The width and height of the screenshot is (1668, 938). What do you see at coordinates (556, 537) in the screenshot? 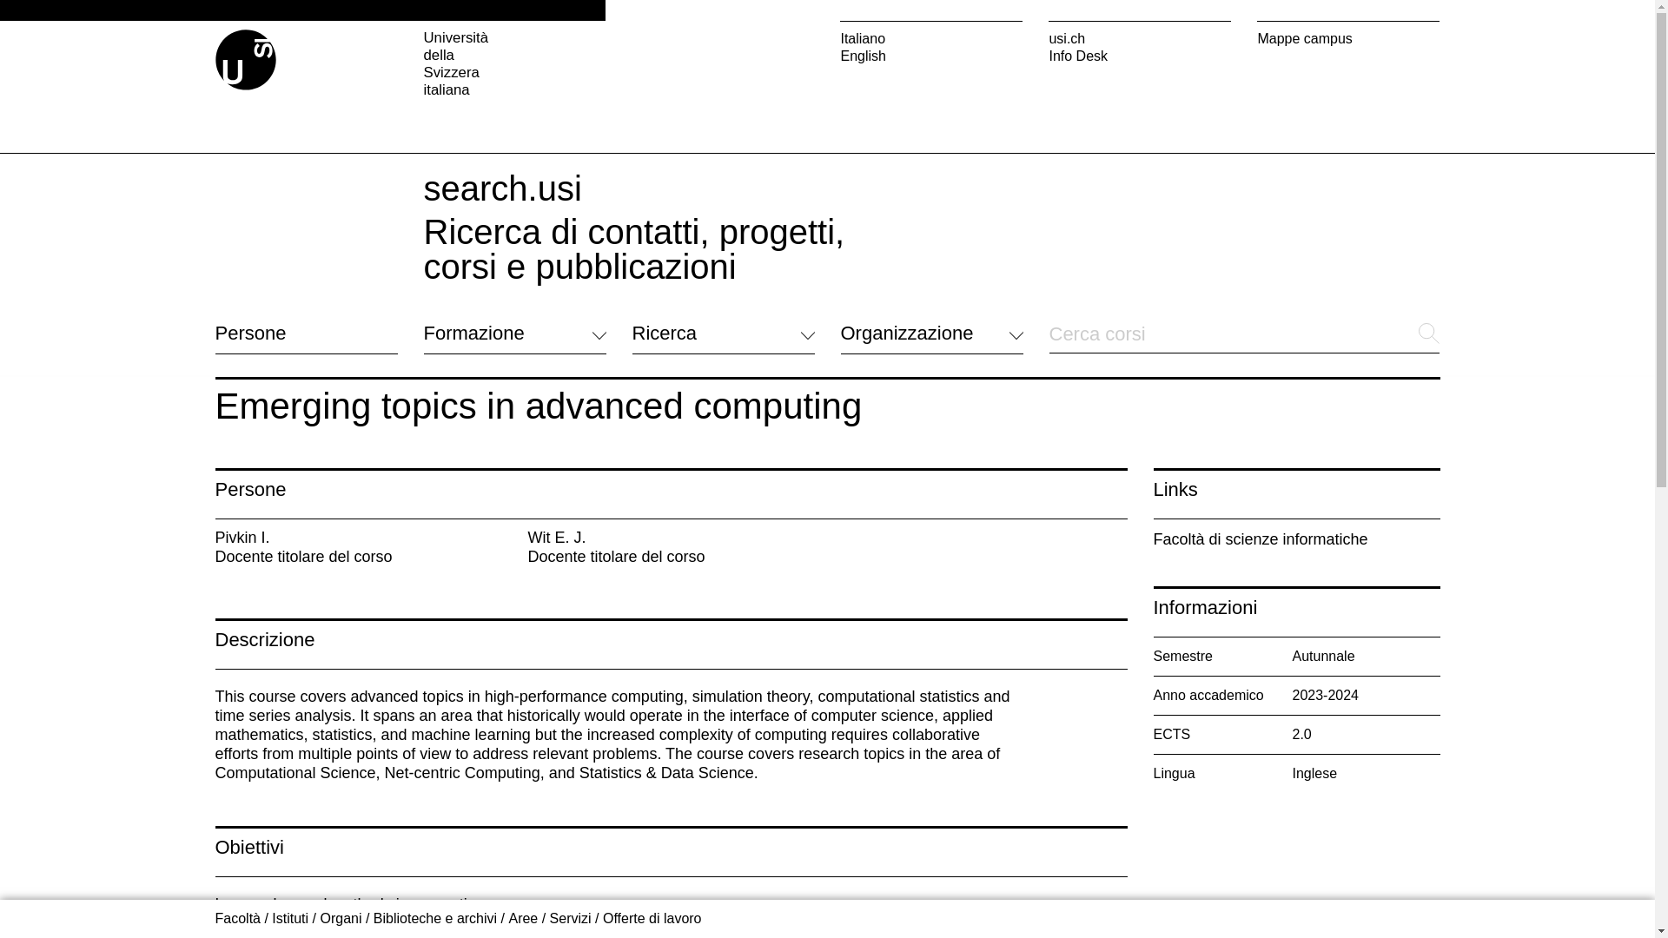
I see `Wit E. J.` at bounding box center [556, 537].